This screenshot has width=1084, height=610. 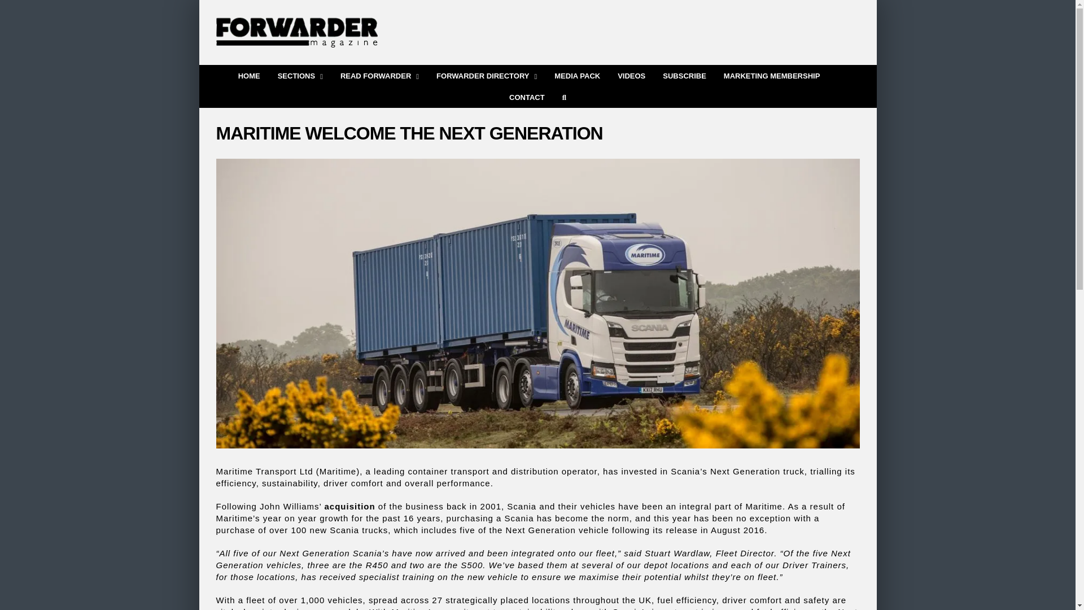 What do you see at coordinates (527, 97) in the screenshot?
I see `CONTACT` at bounding box center [527, 97].